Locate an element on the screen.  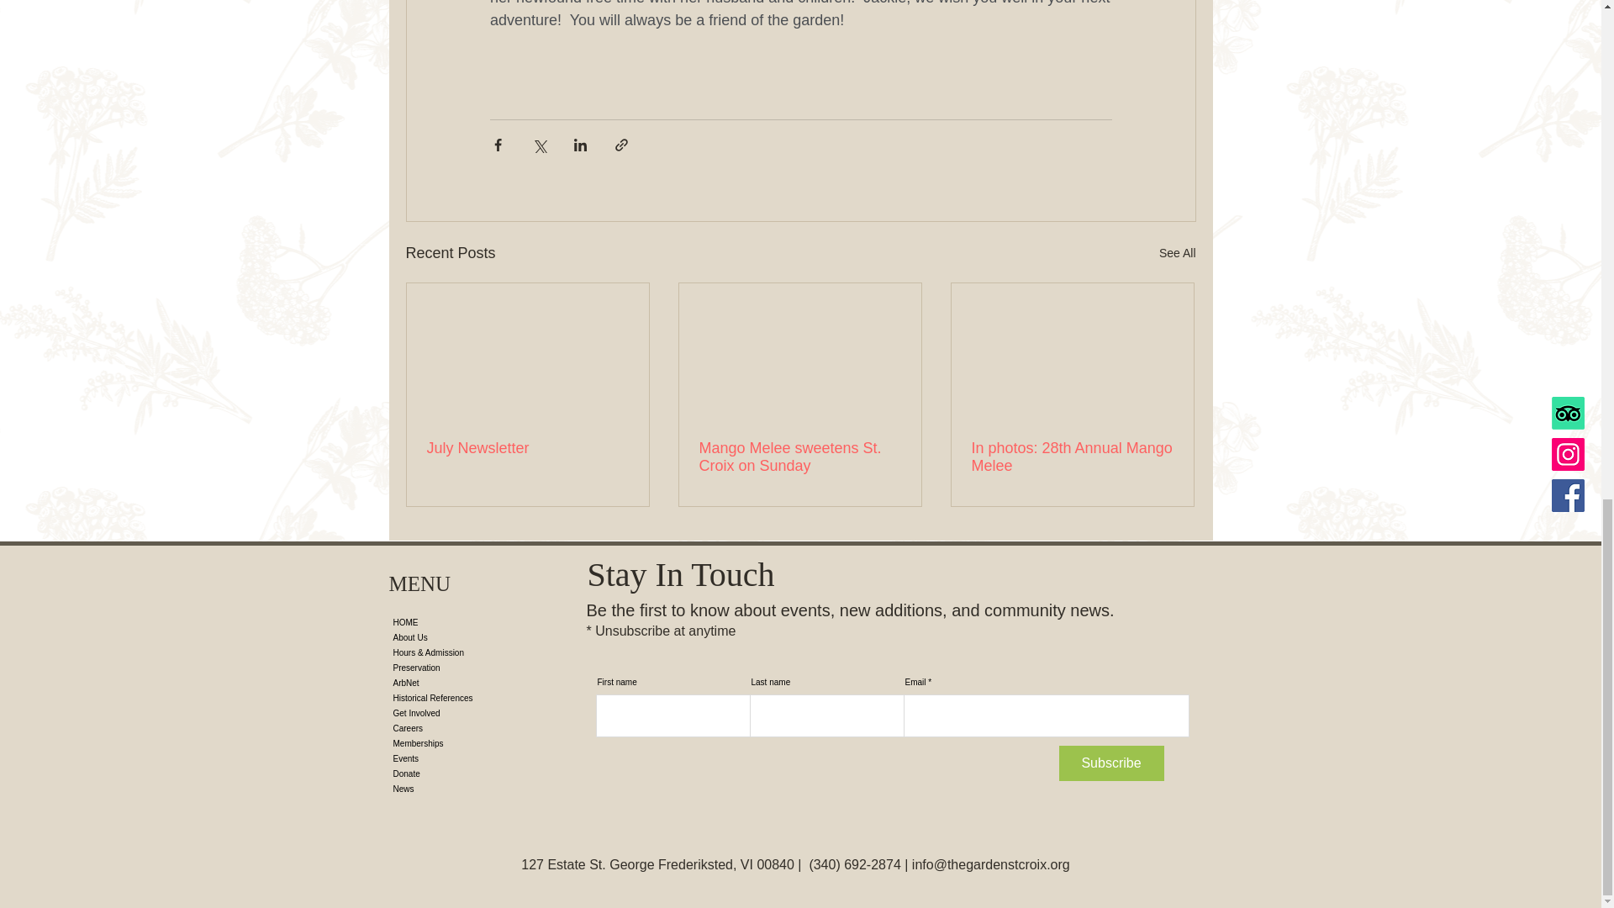
July Newsletter is located at coordinates (528, 448).